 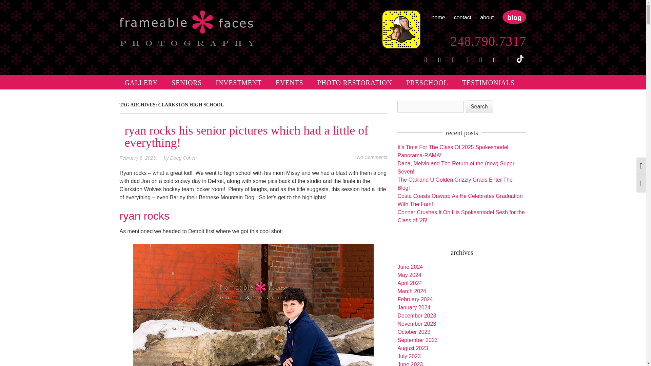 I want to click on February 8, 2023, so click(x=140, y=158).